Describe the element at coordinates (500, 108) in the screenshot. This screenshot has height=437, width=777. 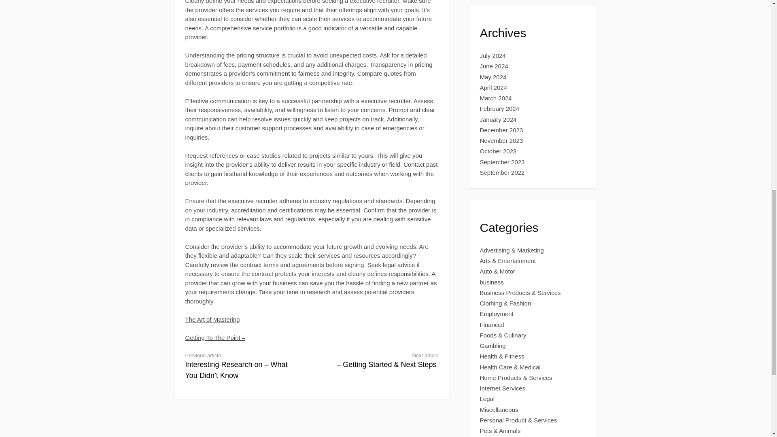
I see `February 2024` at that location.